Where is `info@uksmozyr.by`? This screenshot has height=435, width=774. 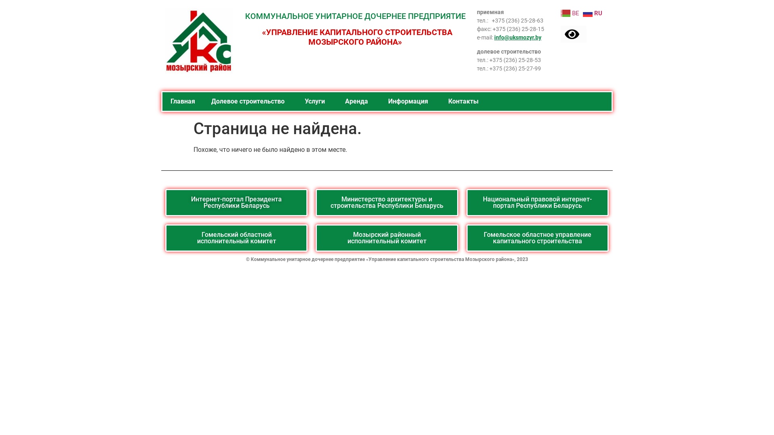 info@uksmozyr.by is located at coordinates (518, 37).